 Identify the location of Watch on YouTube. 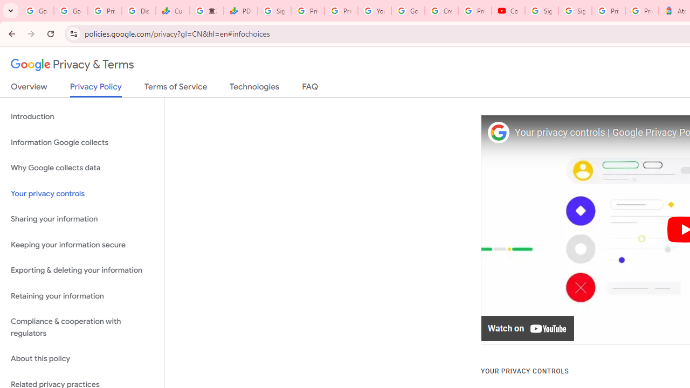
(528, 329).